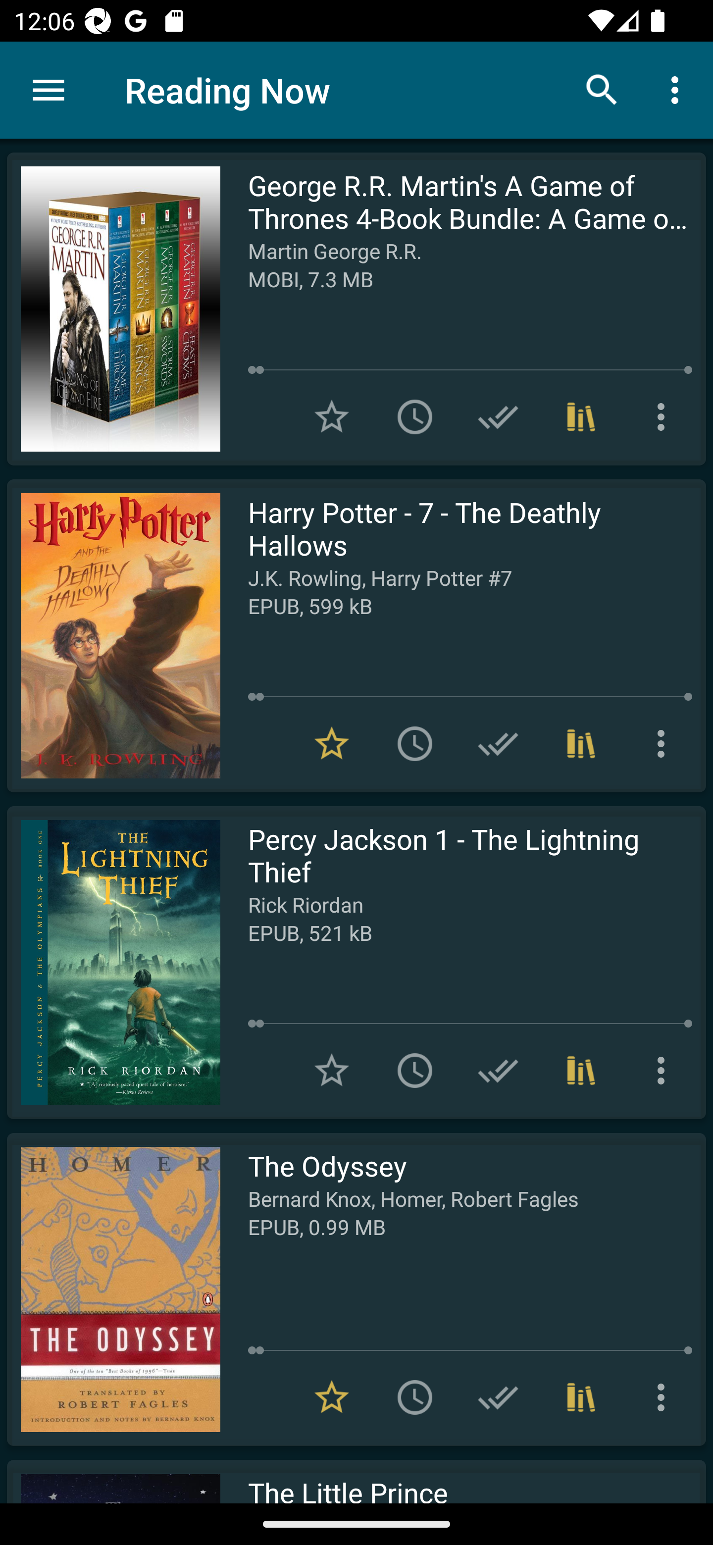 Image resolution: width=713 pixels, height=1545 pixels. What do you see at coordinates (113, 636) in the screenshot?
I see `Read Harry Potter - 7 - The Deathly Hallows` at bounding box center [113, 636].